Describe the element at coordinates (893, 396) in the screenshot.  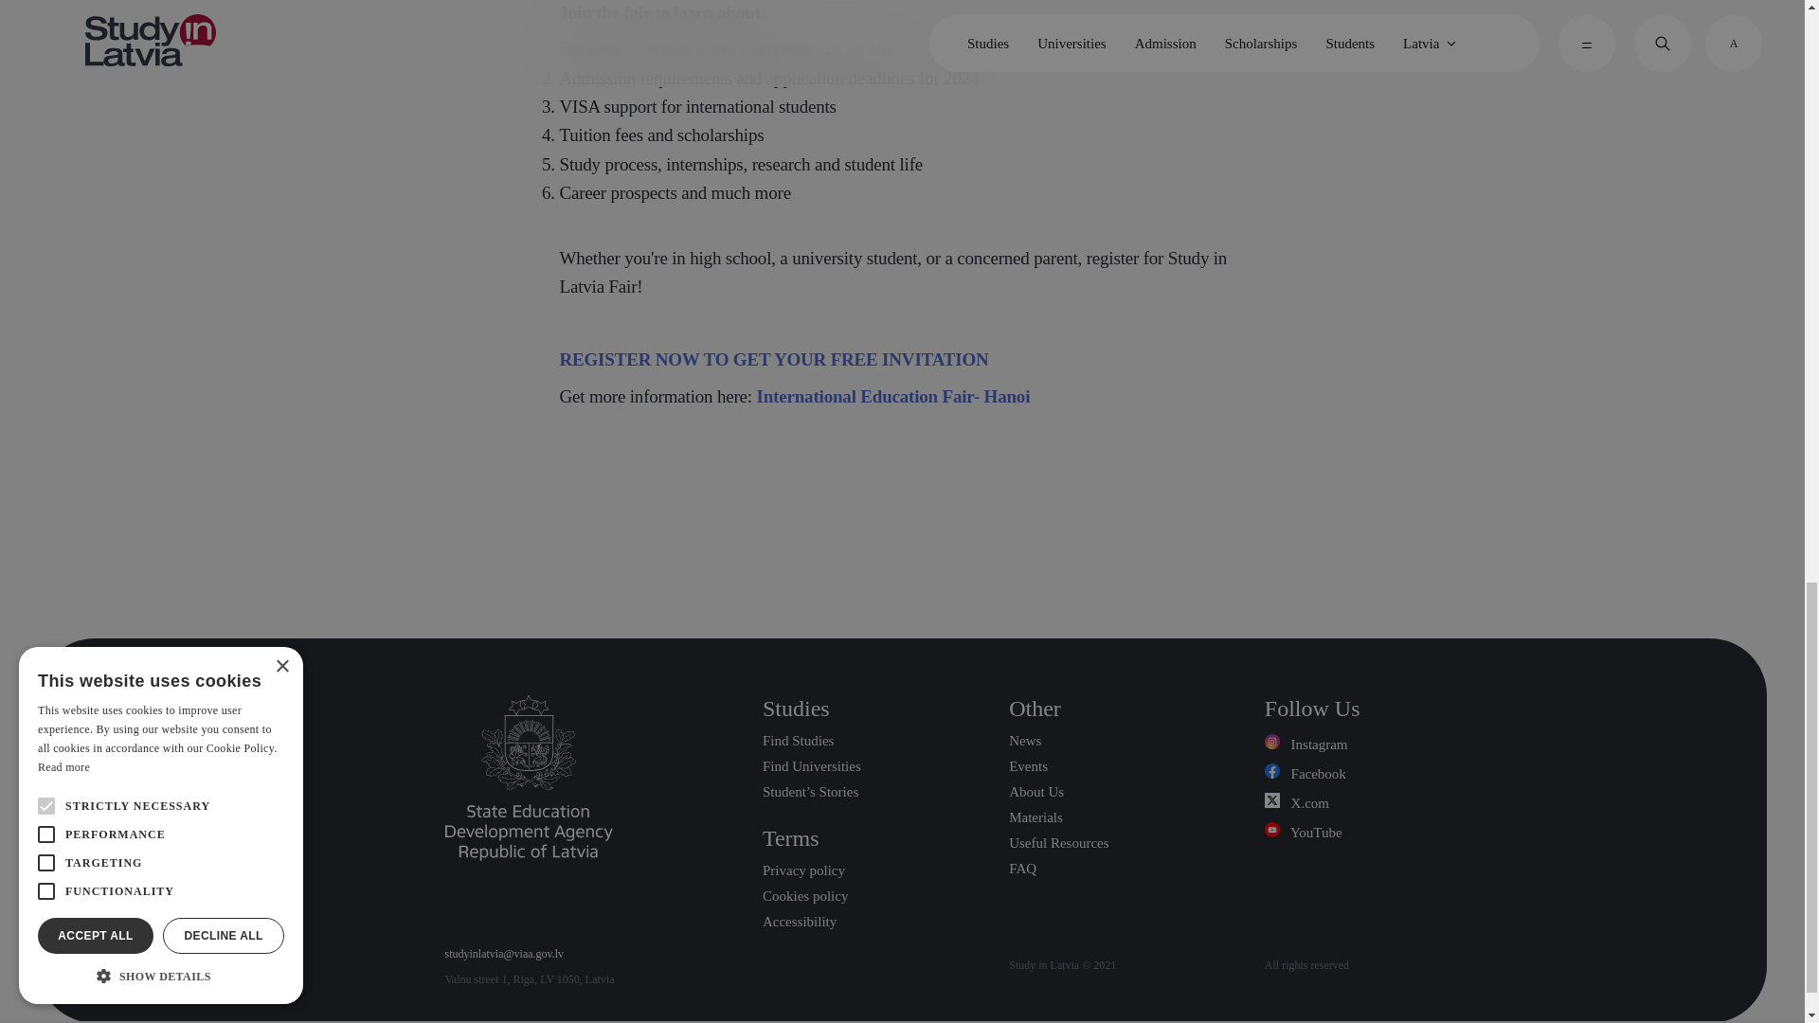
I see `International Education Fair- Hanoi` at that location.